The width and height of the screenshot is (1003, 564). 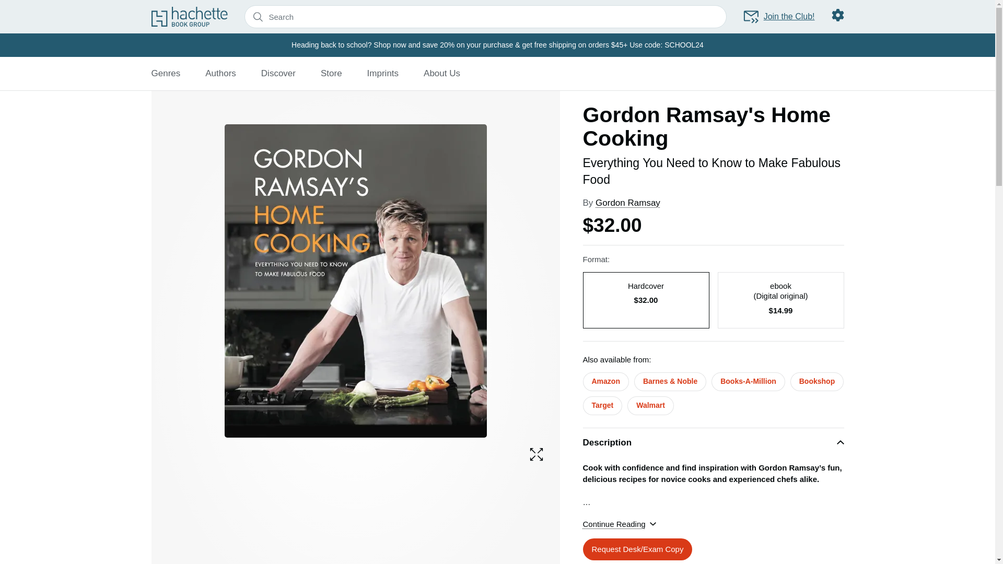 What do you see at coordinates (166, 73) in the screenshot?
I see `Genres` at bounding box center [166, 73].